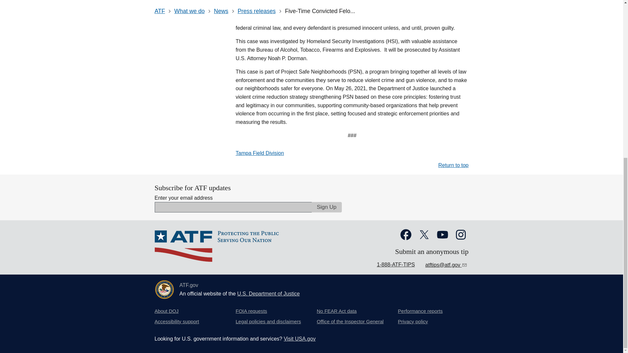  What do you see at coordinates (268, 294) in the screenshot?
I see `U.S. Department of Justice` at bounding box center [268, 294].